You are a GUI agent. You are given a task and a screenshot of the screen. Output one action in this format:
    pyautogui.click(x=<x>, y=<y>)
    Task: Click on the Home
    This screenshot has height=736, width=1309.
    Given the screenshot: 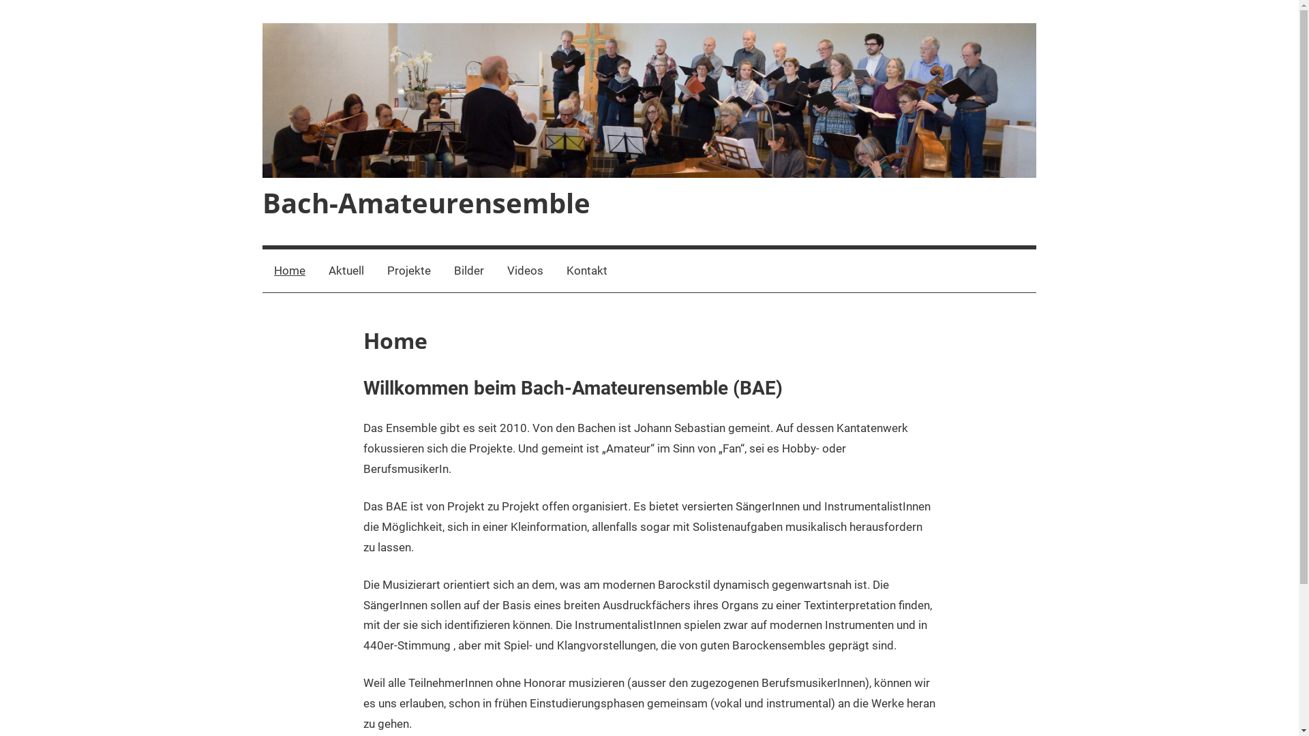 What is the action you would take?
    pyautogui.click(x=290, y=271)
    